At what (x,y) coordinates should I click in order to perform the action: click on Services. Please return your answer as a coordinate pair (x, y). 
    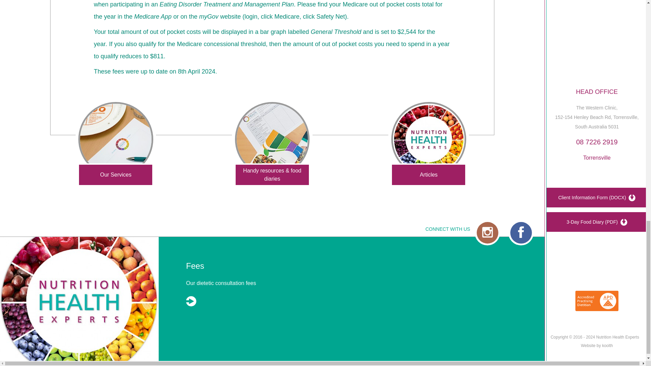
    Looking at the image, I should click on (116, 140).